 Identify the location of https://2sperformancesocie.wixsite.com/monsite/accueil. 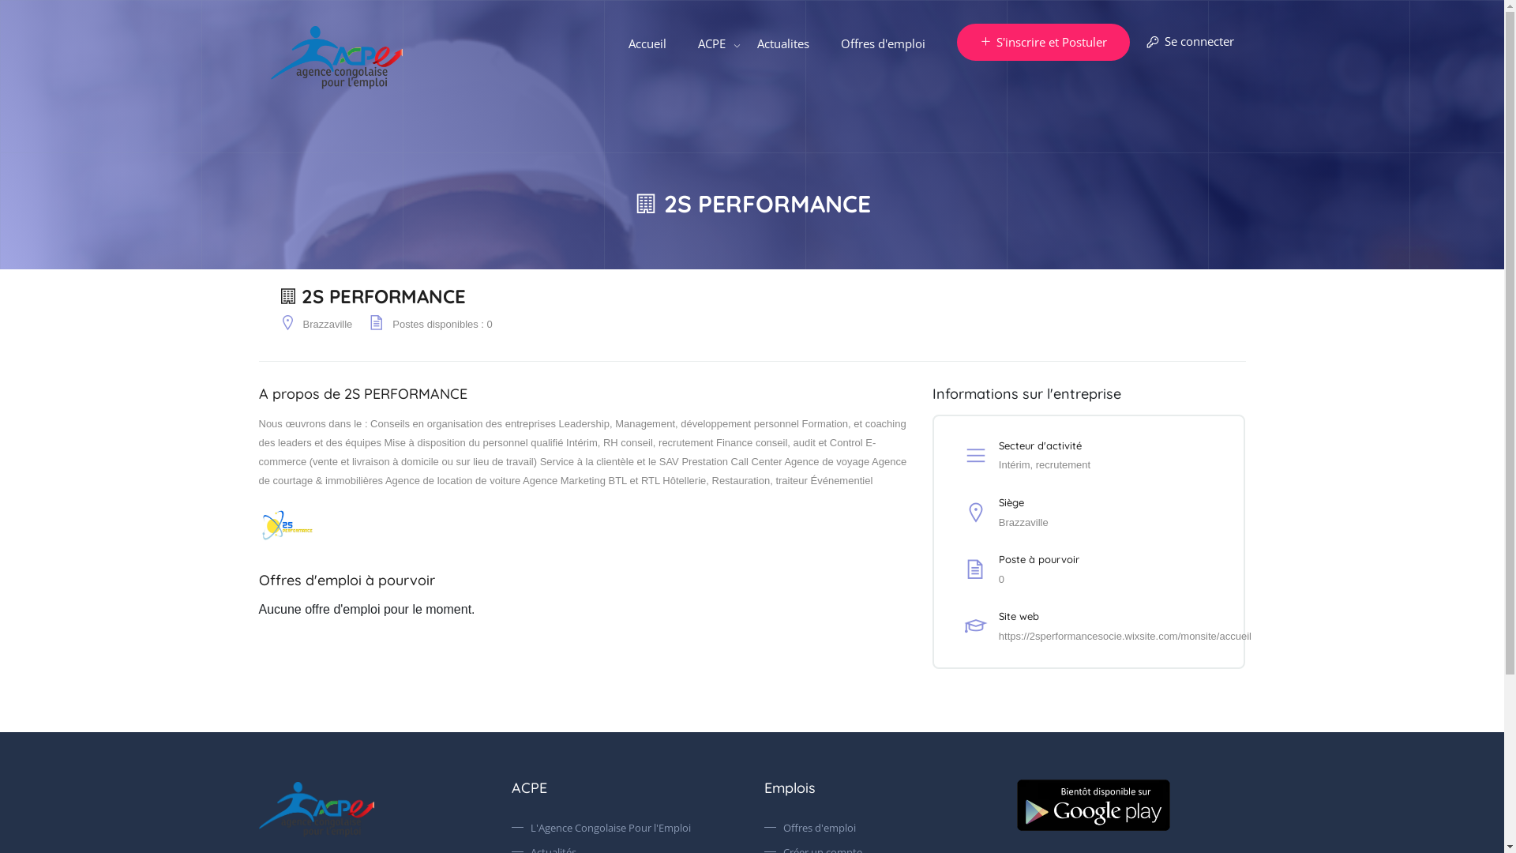
(1125, 637).